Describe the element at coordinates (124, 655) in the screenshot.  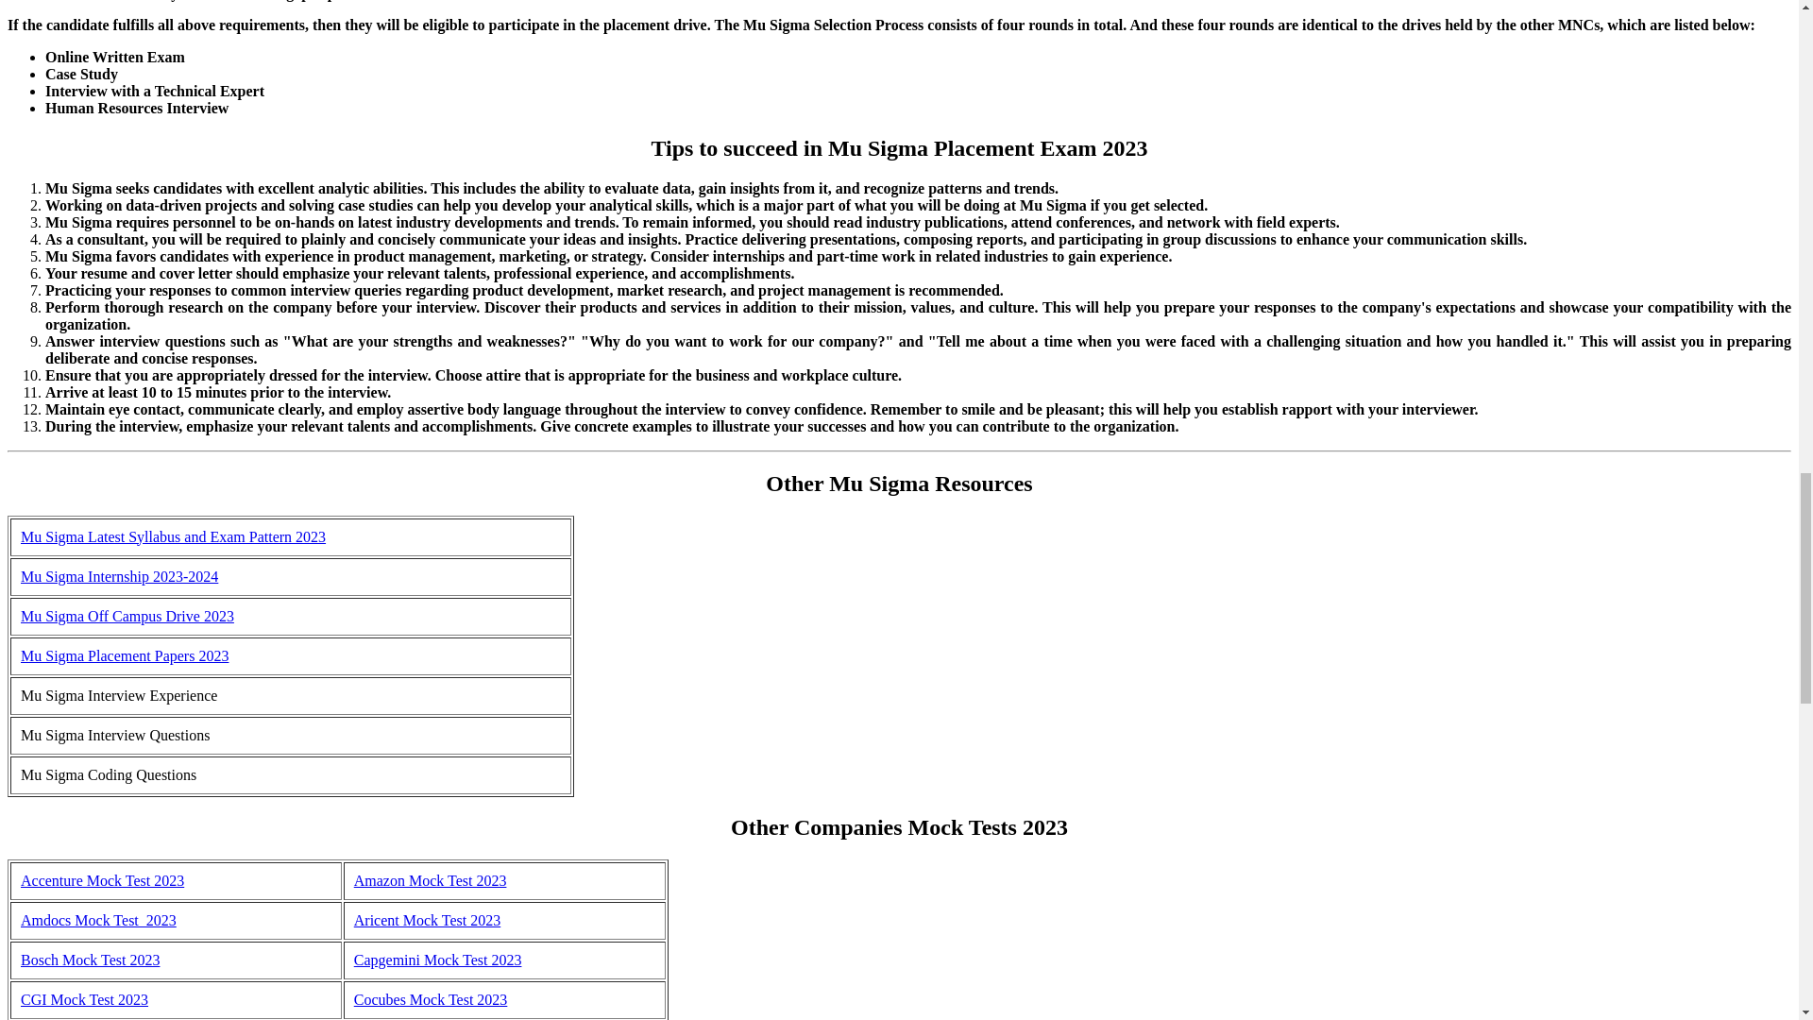
I see `Mu Sigma Placement Papers 2023` at that location.